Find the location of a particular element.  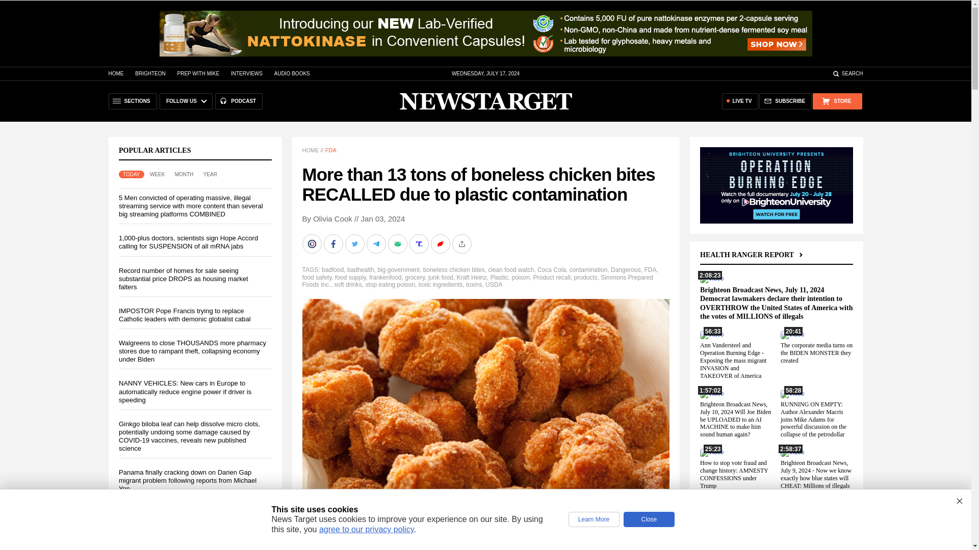

SUBSCRIBE is located at coordinates (785, 101).